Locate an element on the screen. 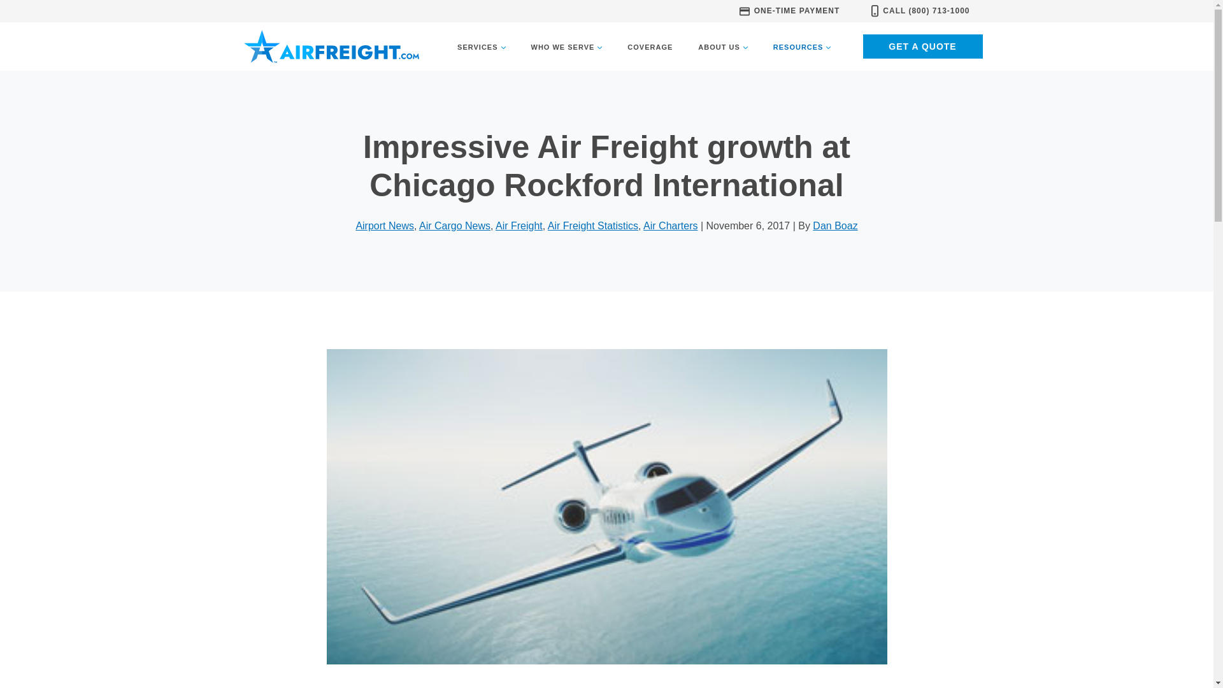  RESOURCES is located at coordinates (802, 47).